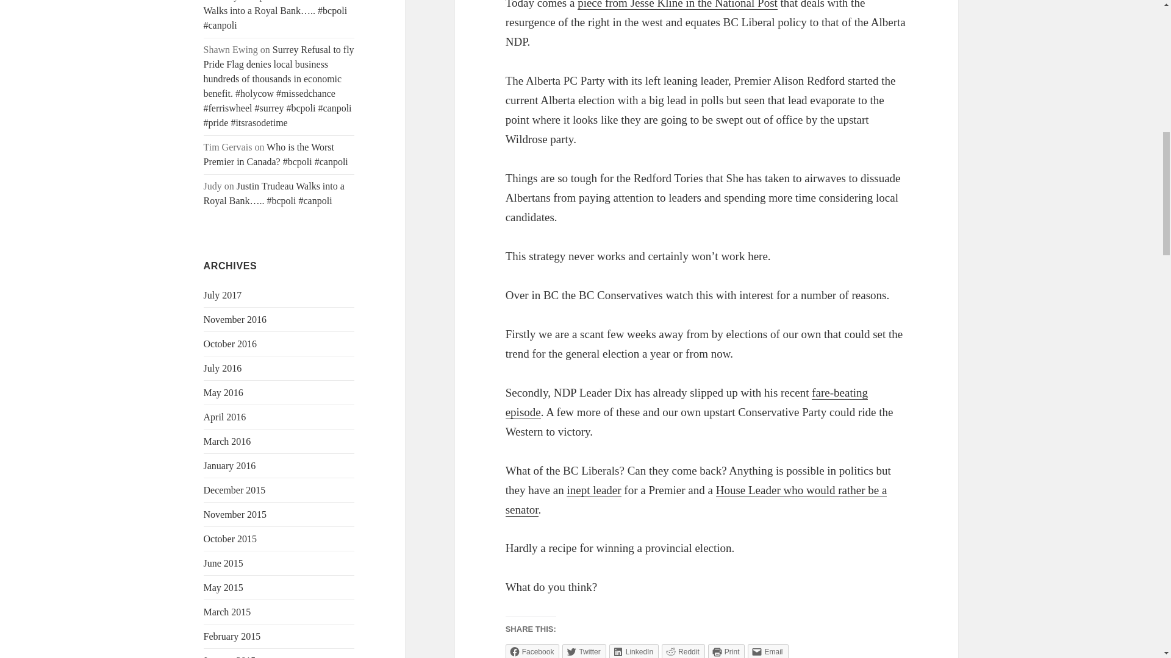 The width and height of the screenshot is (1171, 658). What do you see at coordinates (223, 563) in the screenshot?
I see `June 2015` at bounding box center [223, 563].